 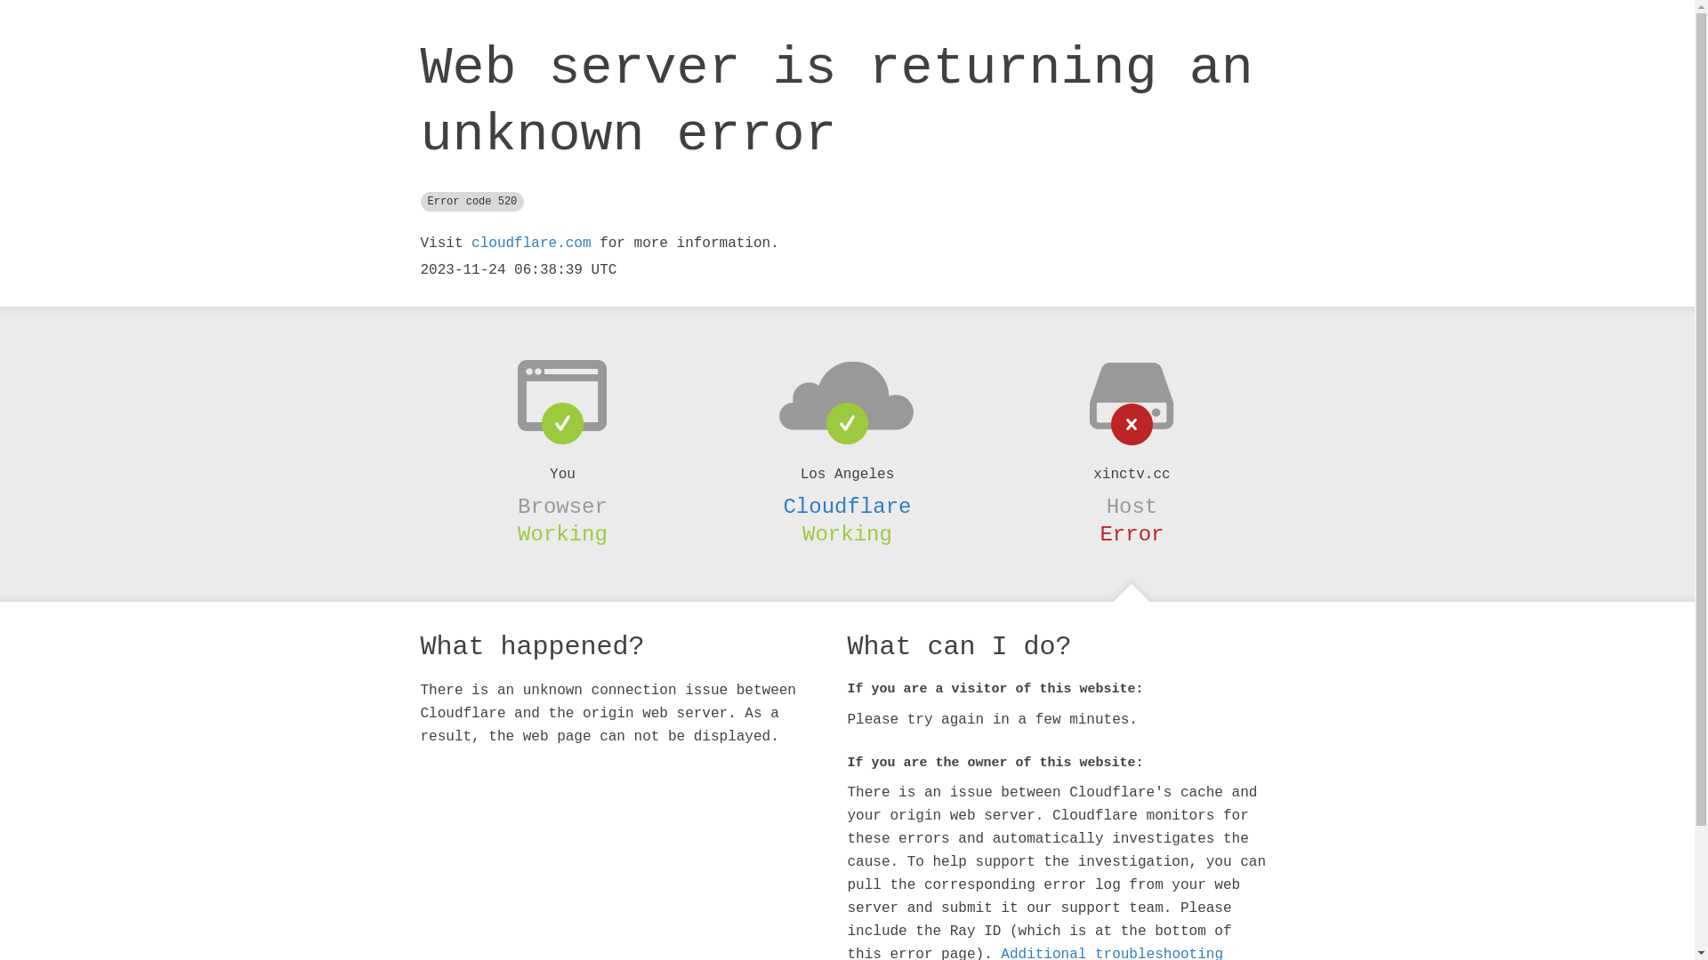 I want to click on cloudflare.com, so click(x=531, y=244).